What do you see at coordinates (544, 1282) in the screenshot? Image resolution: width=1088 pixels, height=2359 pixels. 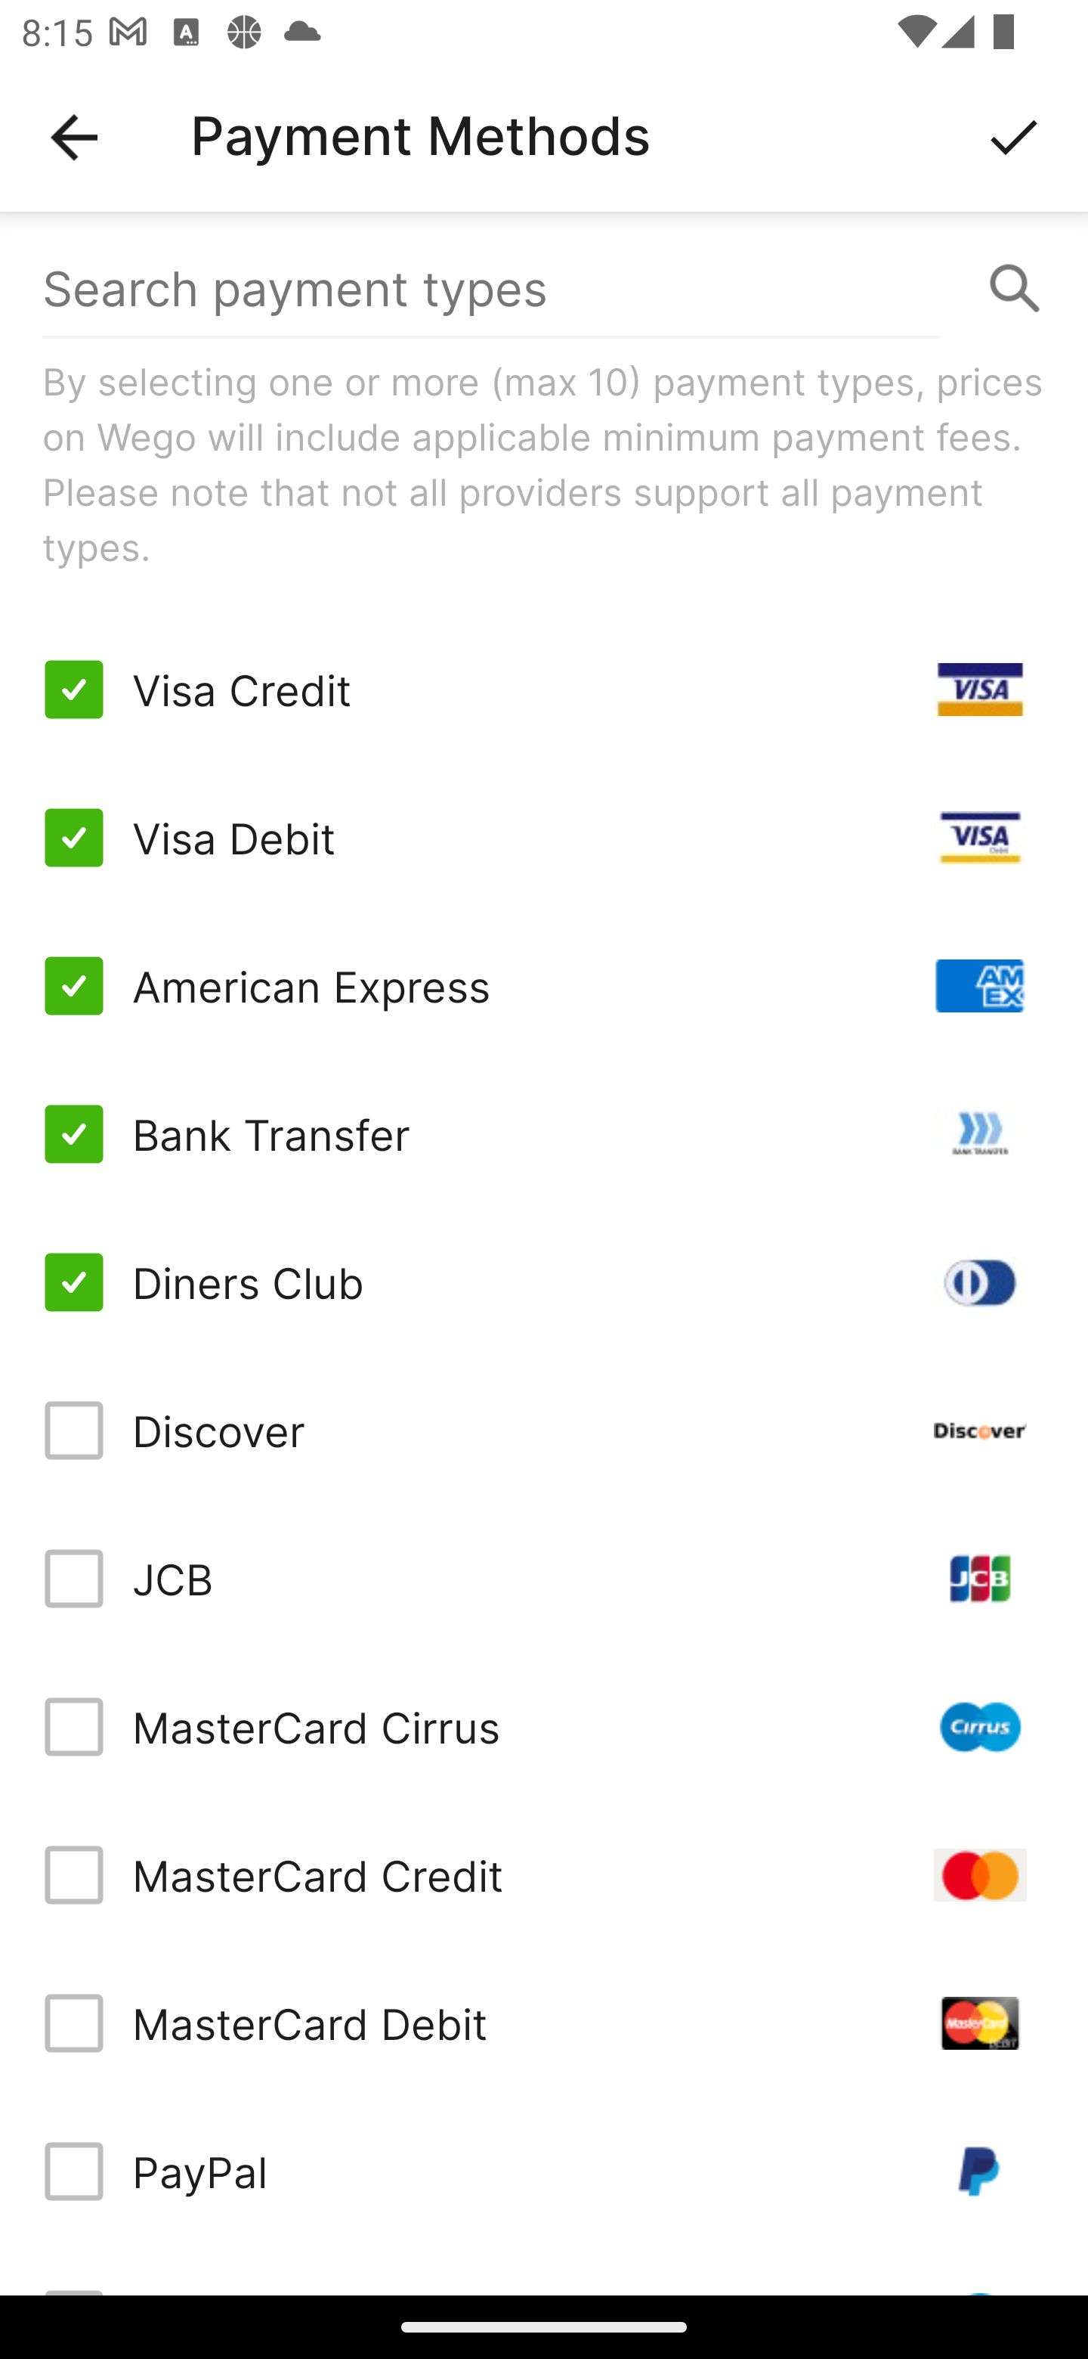 I see `Diners Club` at bounding box center [544, 1282].